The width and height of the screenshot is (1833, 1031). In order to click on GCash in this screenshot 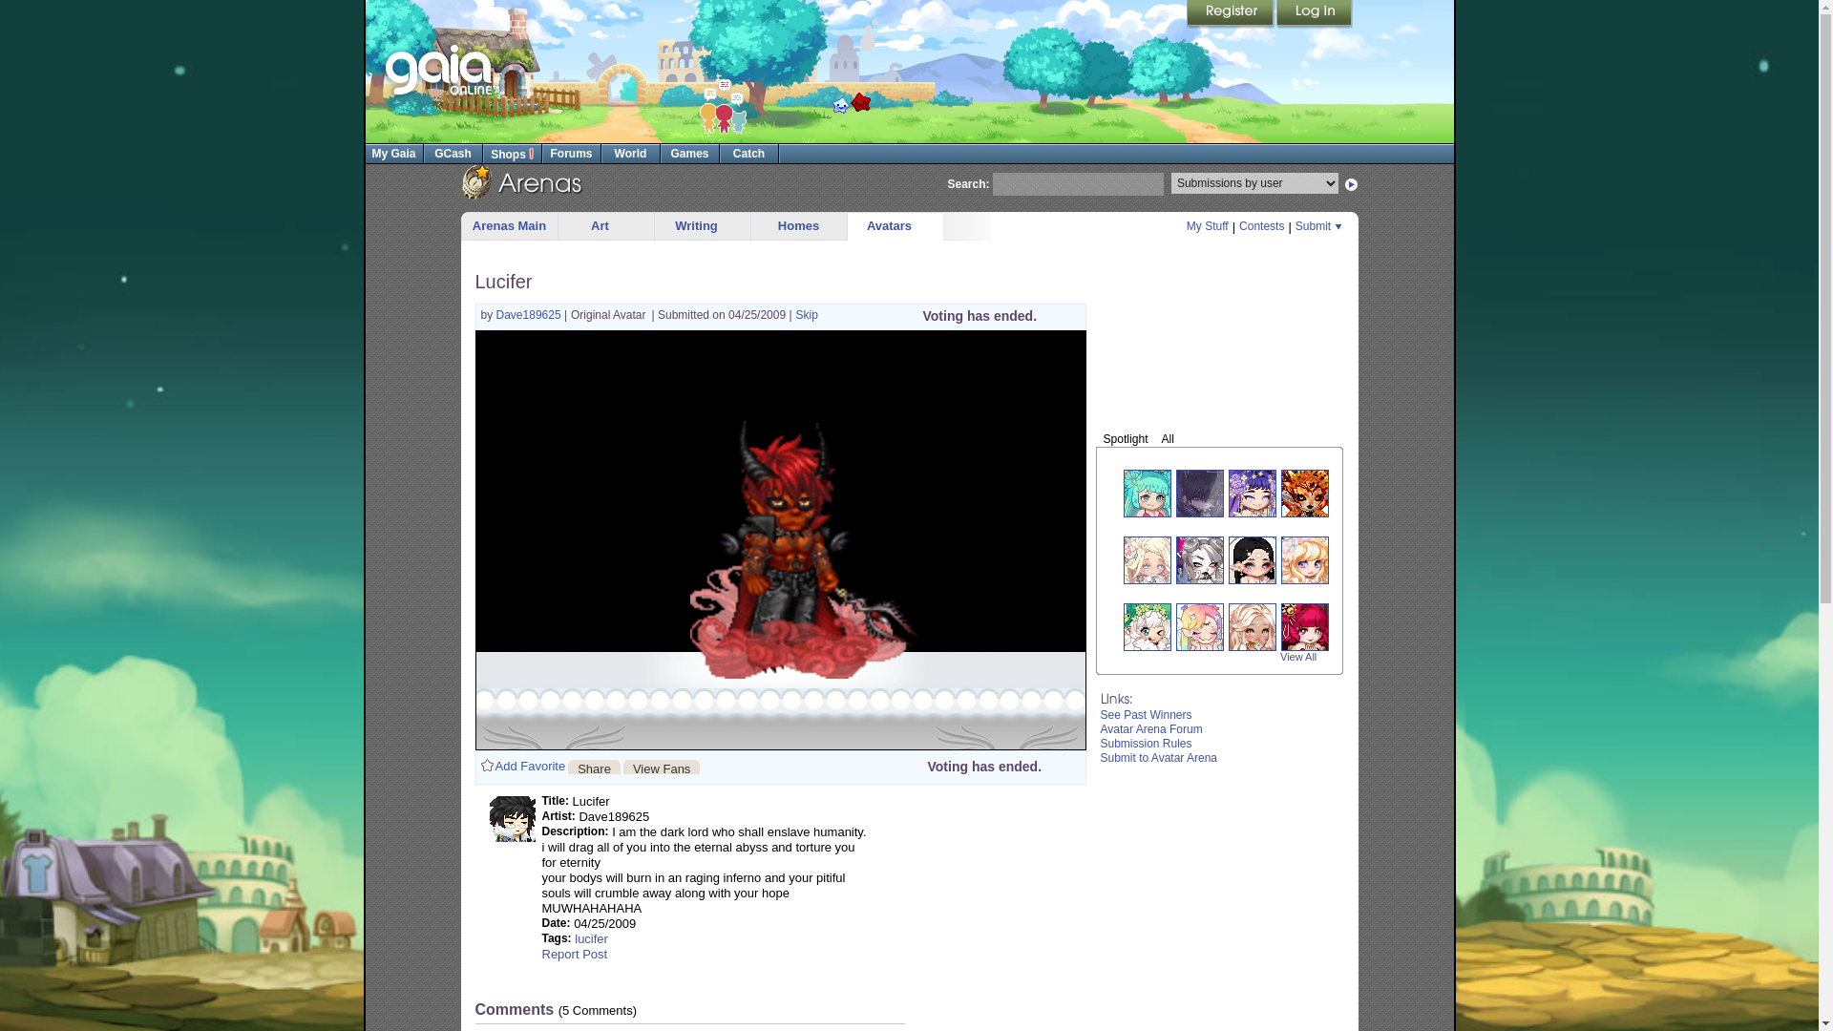, I will do `click(452, 153)`.